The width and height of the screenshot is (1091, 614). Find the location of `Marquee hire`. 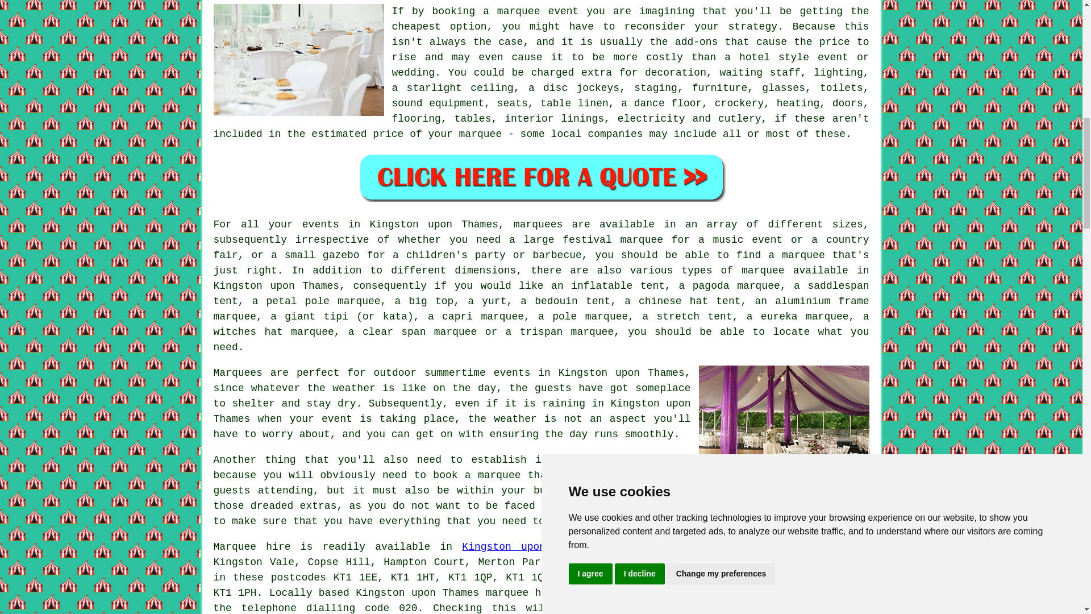

Marquee hire is located at coordinates (252, 547).